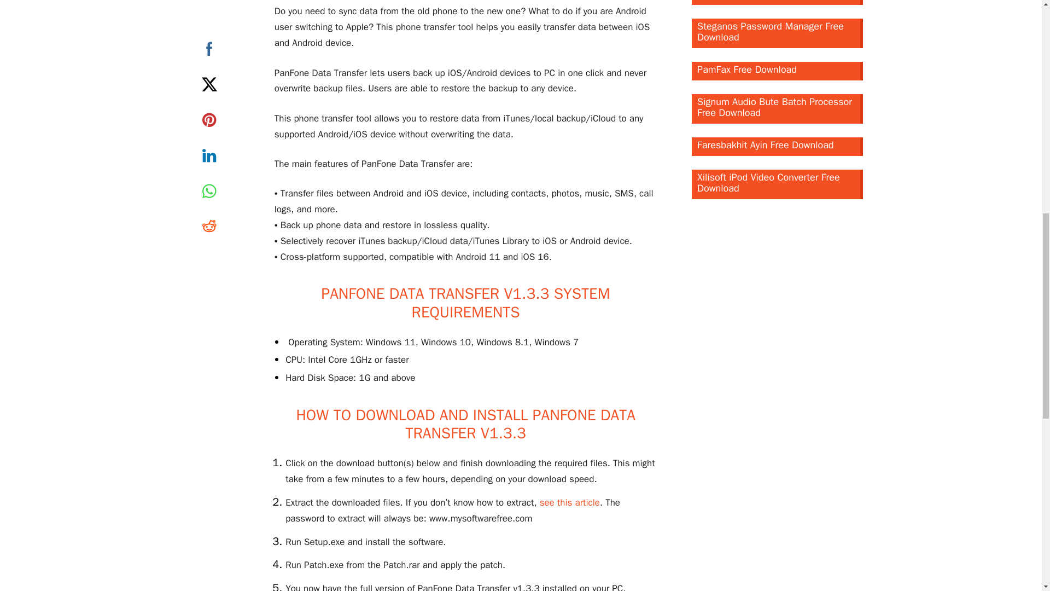  Describe the element at coordinates (569, 502) in the screenshot. I see `see this article` at that location.